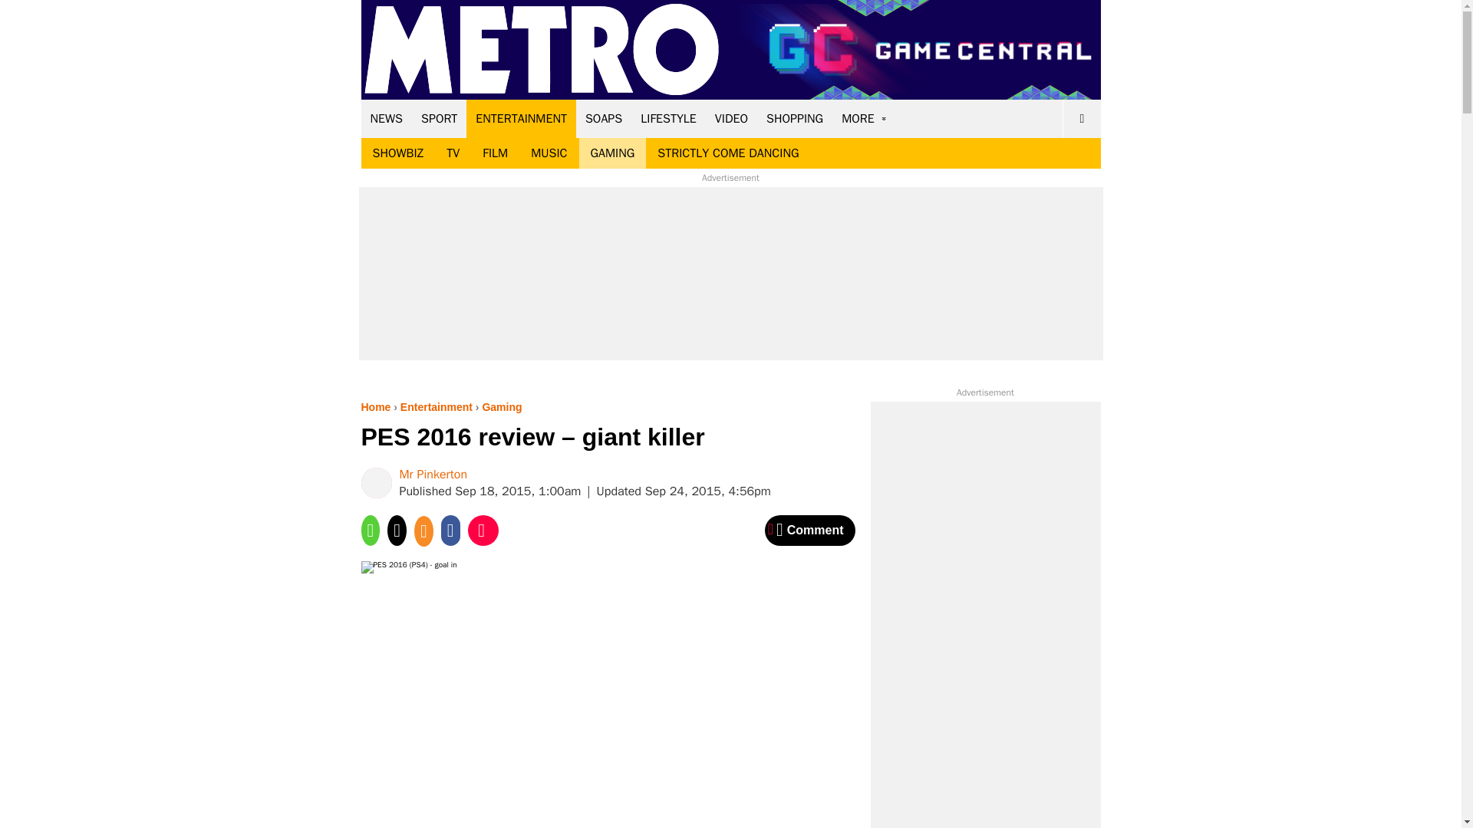 The height and width of the screenshot is (828, 1473). What do you see at coordinates (603, 118) in the screenshot?
I see `SOAPS` at bounding box center [603, 118].